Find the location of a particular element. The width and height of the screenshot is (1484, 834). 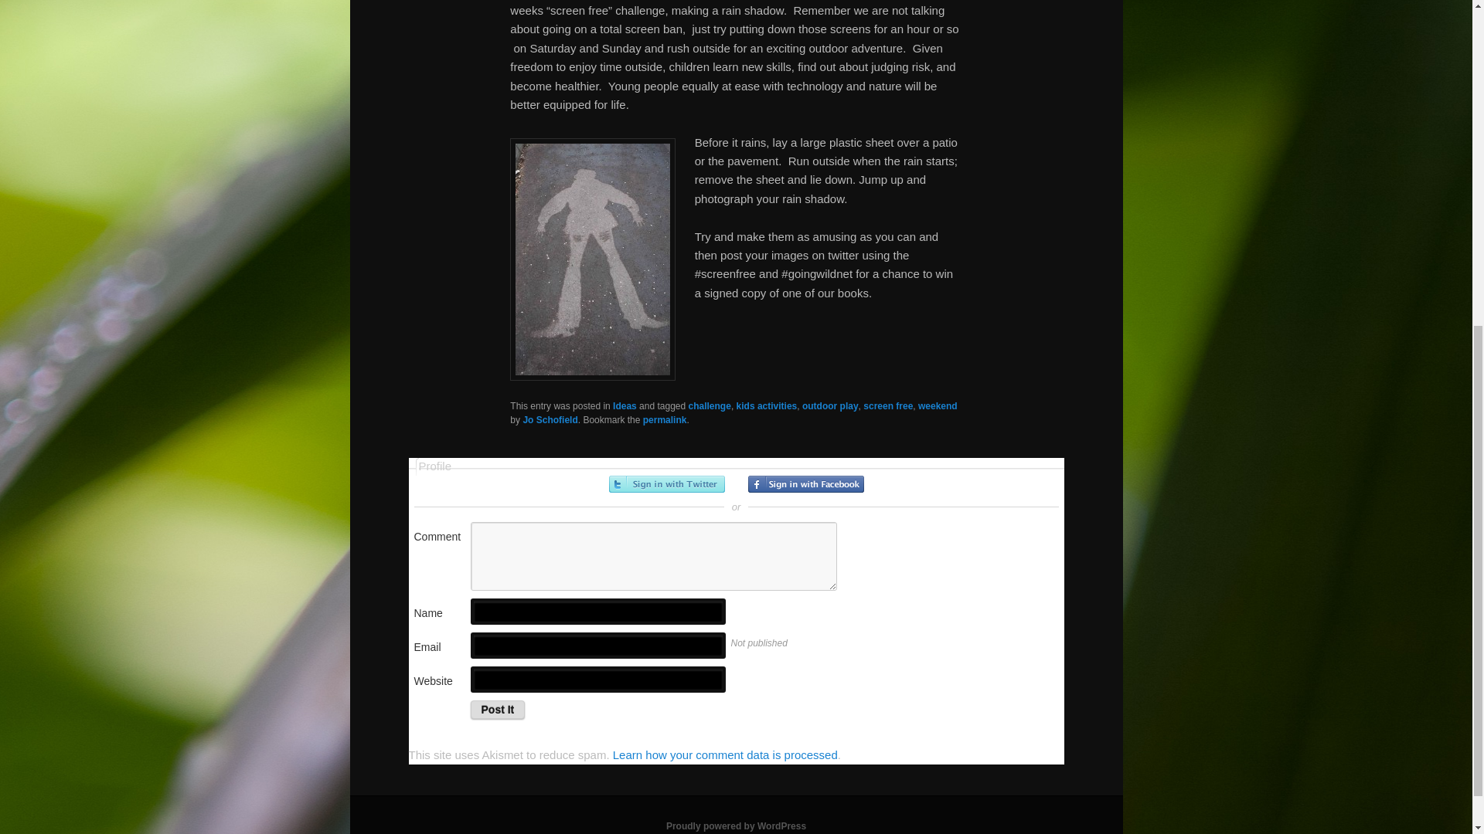

Jo Schofield is located at coordinates (549, 419).